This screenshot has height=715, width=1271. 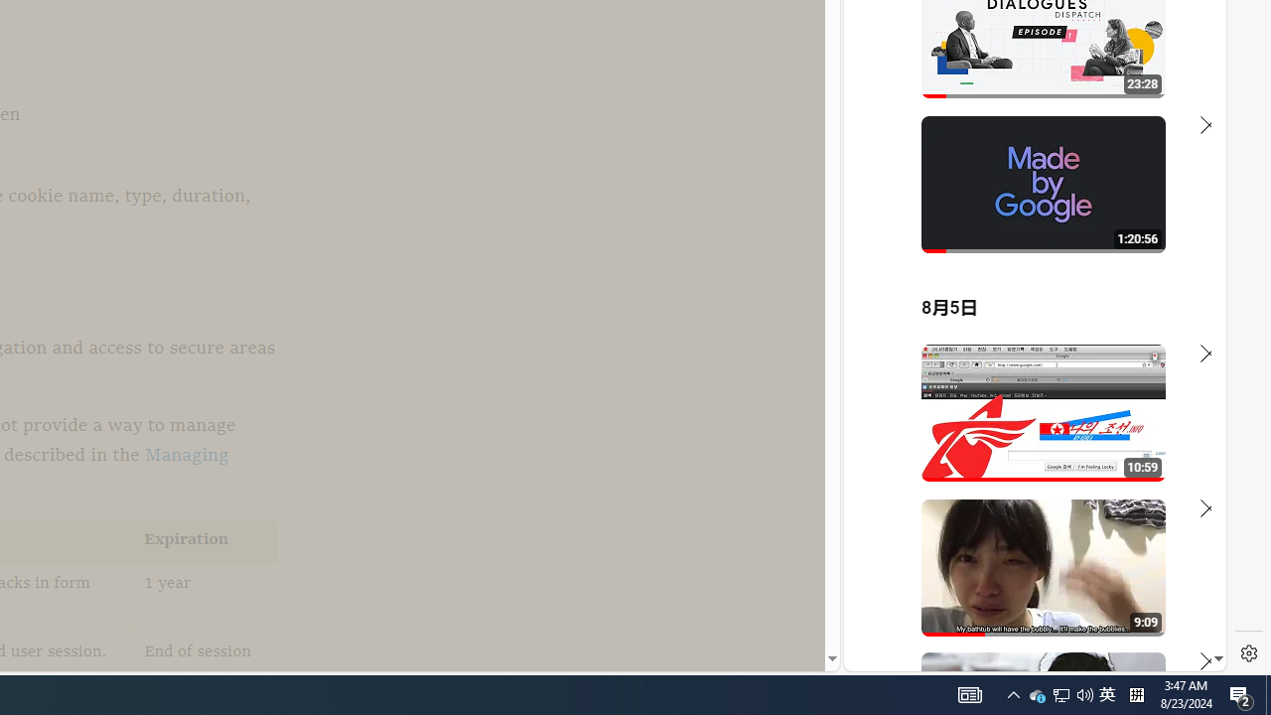 What do you see at coordinates (1027, 264) in the screenshot?
I see `YouTube - YouTube` at bounding box center [1027, 264].